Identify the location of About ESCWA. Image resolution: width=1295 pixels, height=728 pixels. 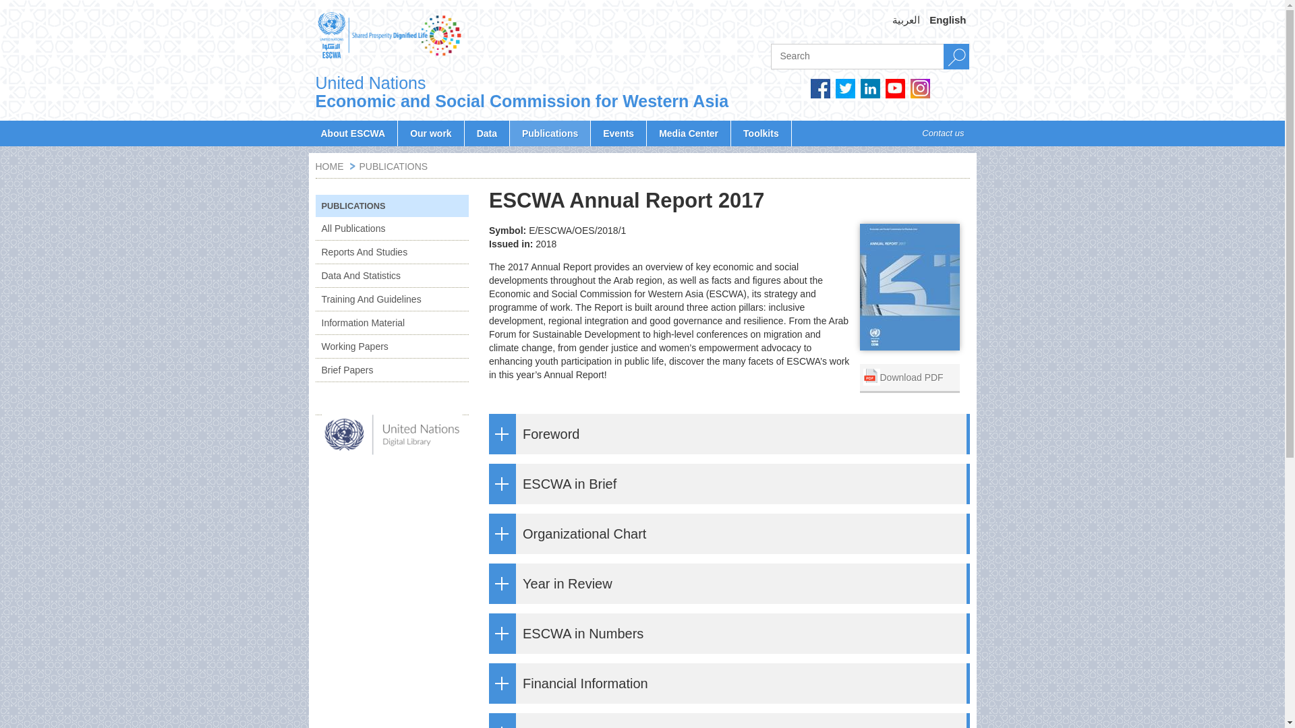
(353, 133).